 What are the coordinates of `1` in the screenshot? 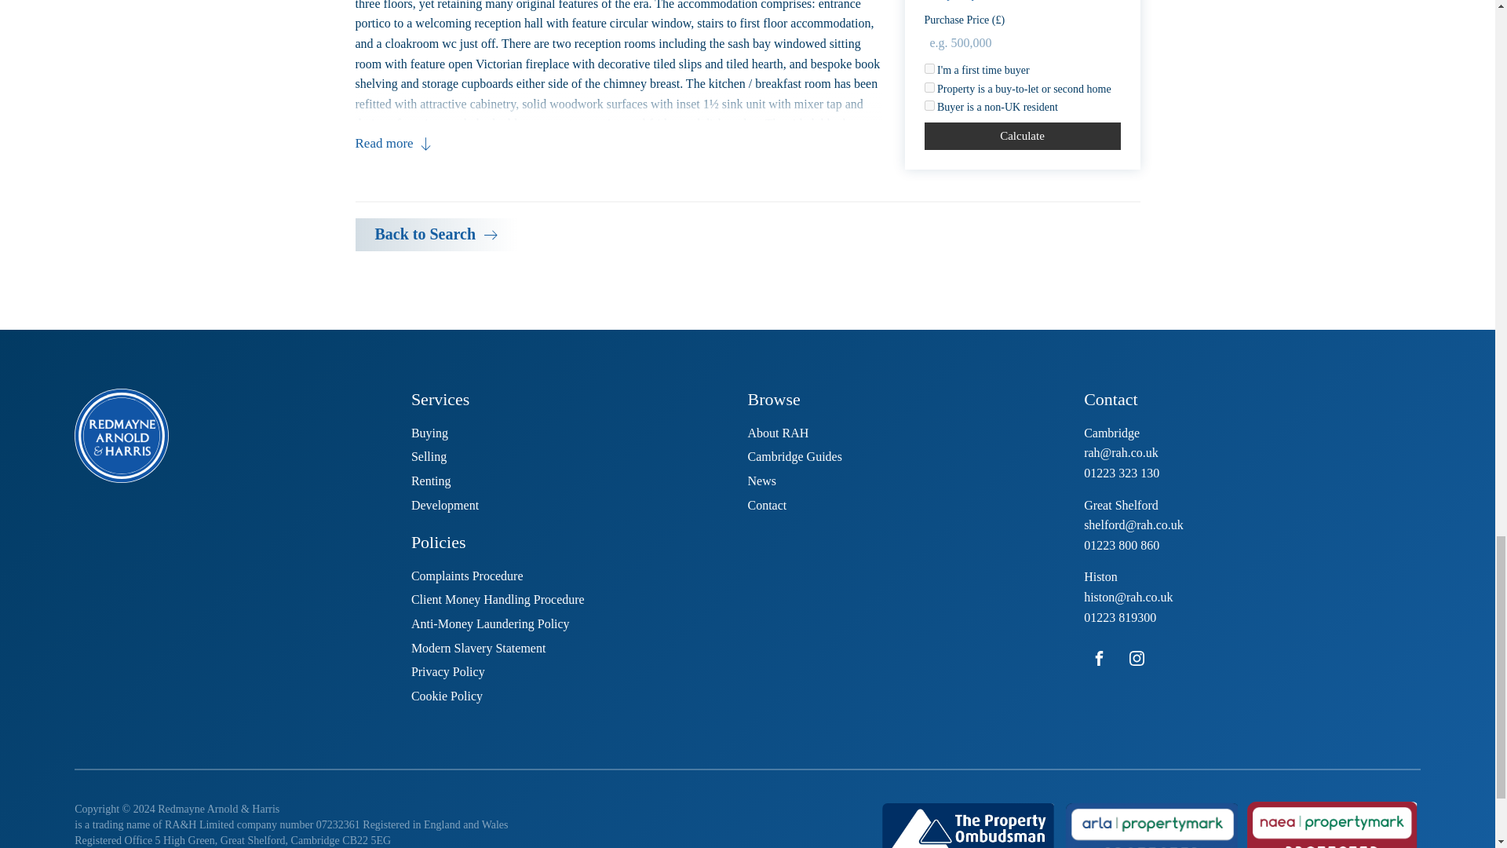 It's located at (929, 22).